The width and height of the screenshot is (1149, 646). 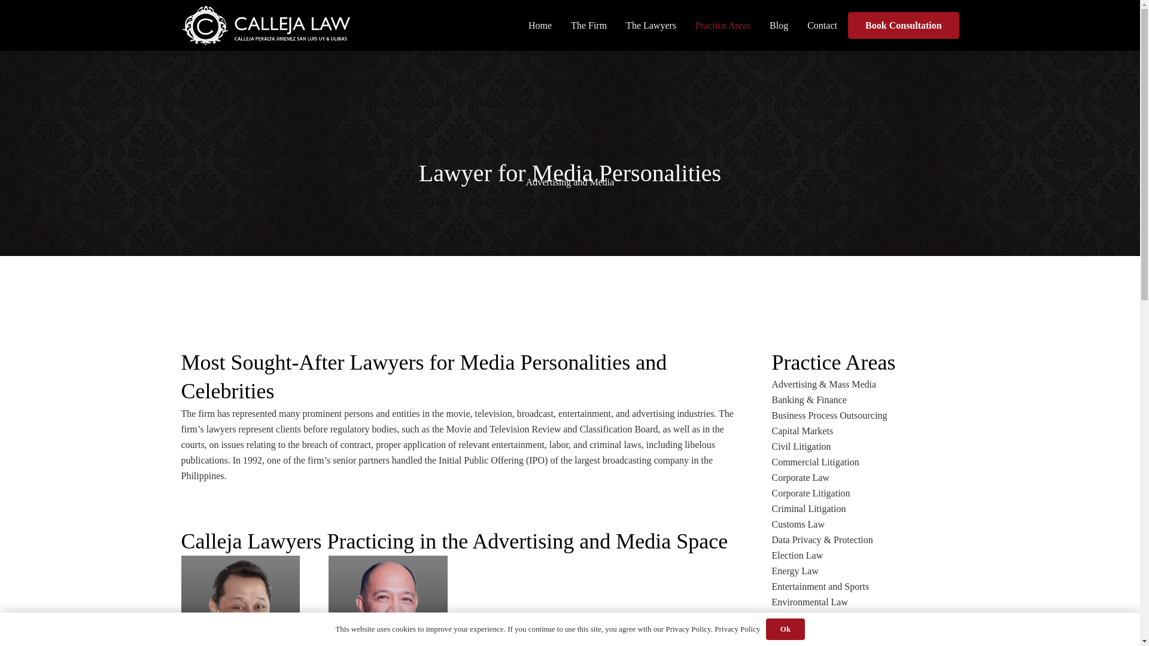 What do you see at coordinates (589, 25) in the screenshot?
I see `The Firm` at bounding box center [589, 25].